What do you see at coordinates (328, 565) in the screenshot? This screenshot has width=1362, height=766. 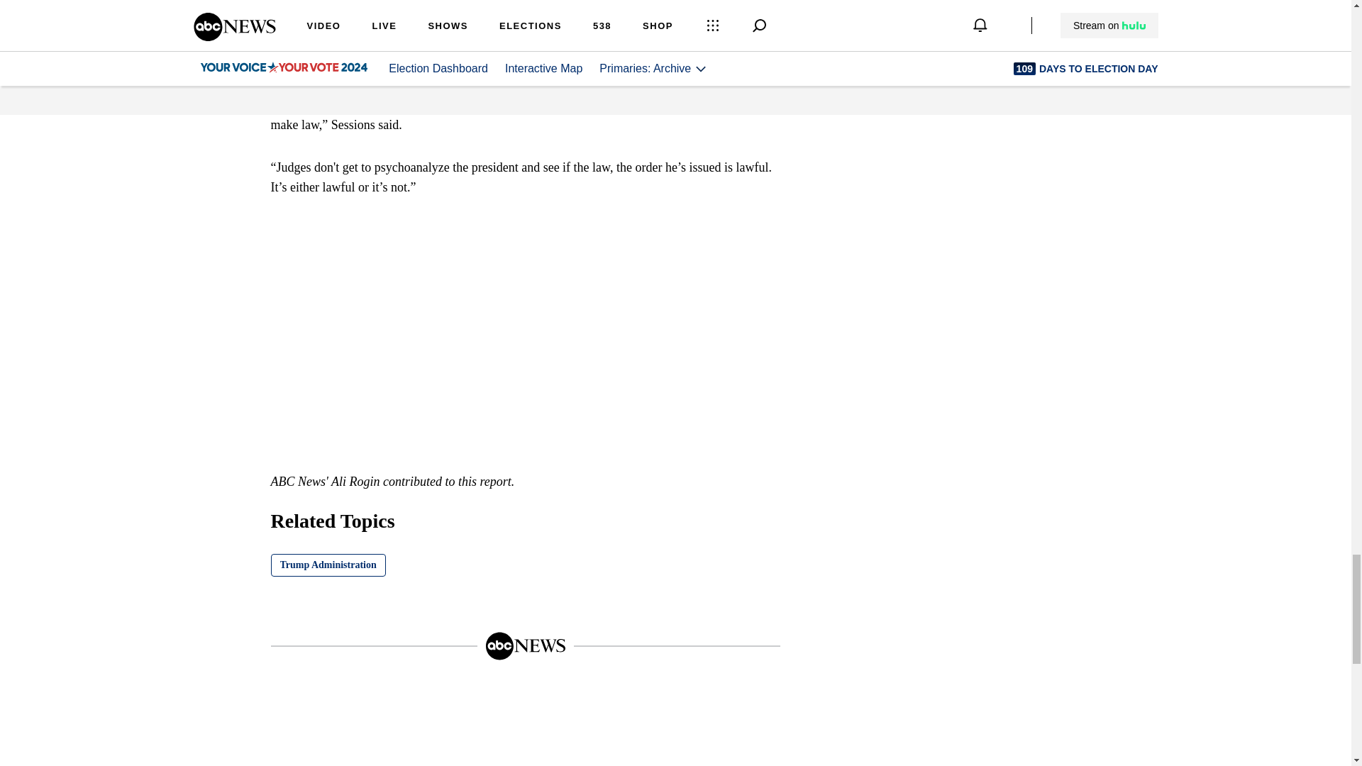 I see `Trump Administration` at bounding box center [328, 565].